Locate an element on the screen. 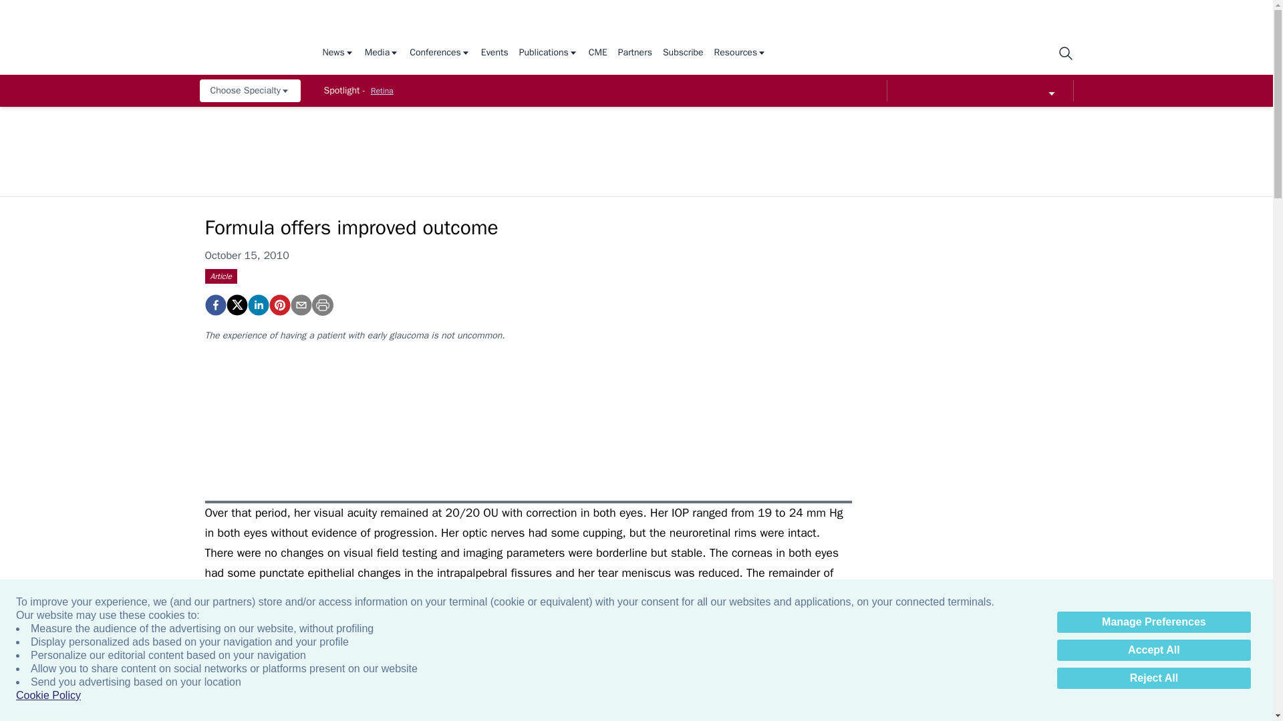 The width and height of the screenshot is (1283, 721). News is located at coordinates (337, 53).